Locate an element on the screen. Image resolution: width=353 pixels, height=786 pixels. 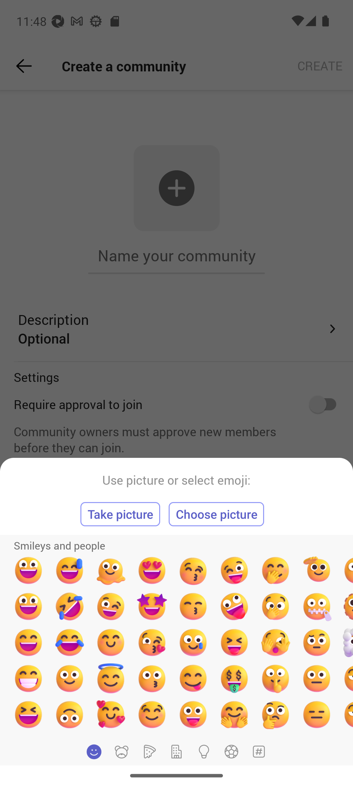
Squinting face with tongue emoji is located at coordinates (234, 643).